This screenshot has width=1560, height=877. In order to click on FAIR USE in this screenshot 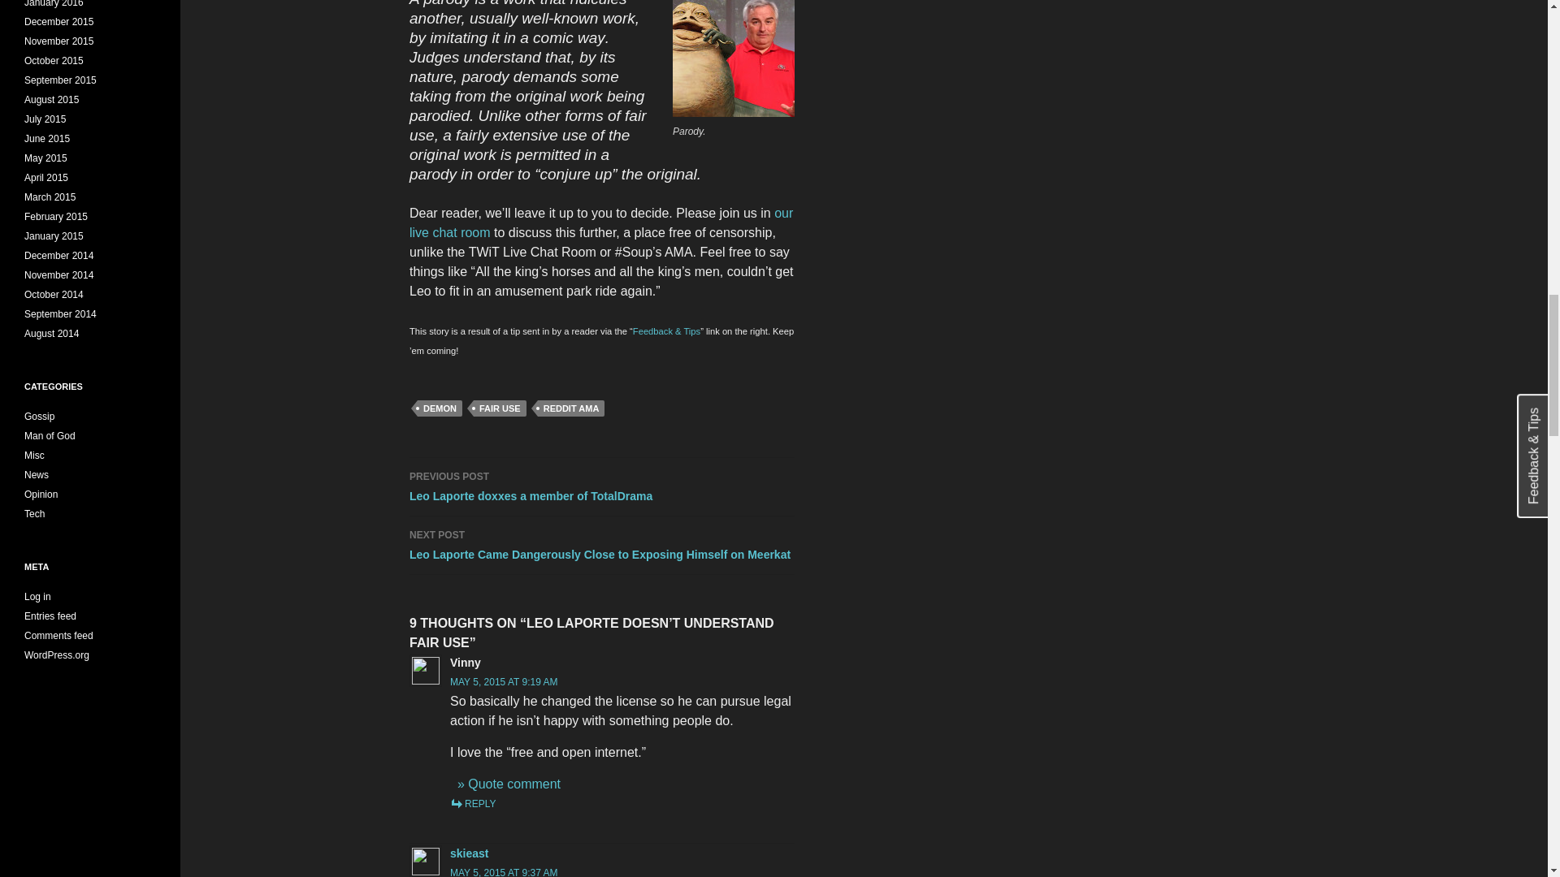, I will do `click(500, 408)`.